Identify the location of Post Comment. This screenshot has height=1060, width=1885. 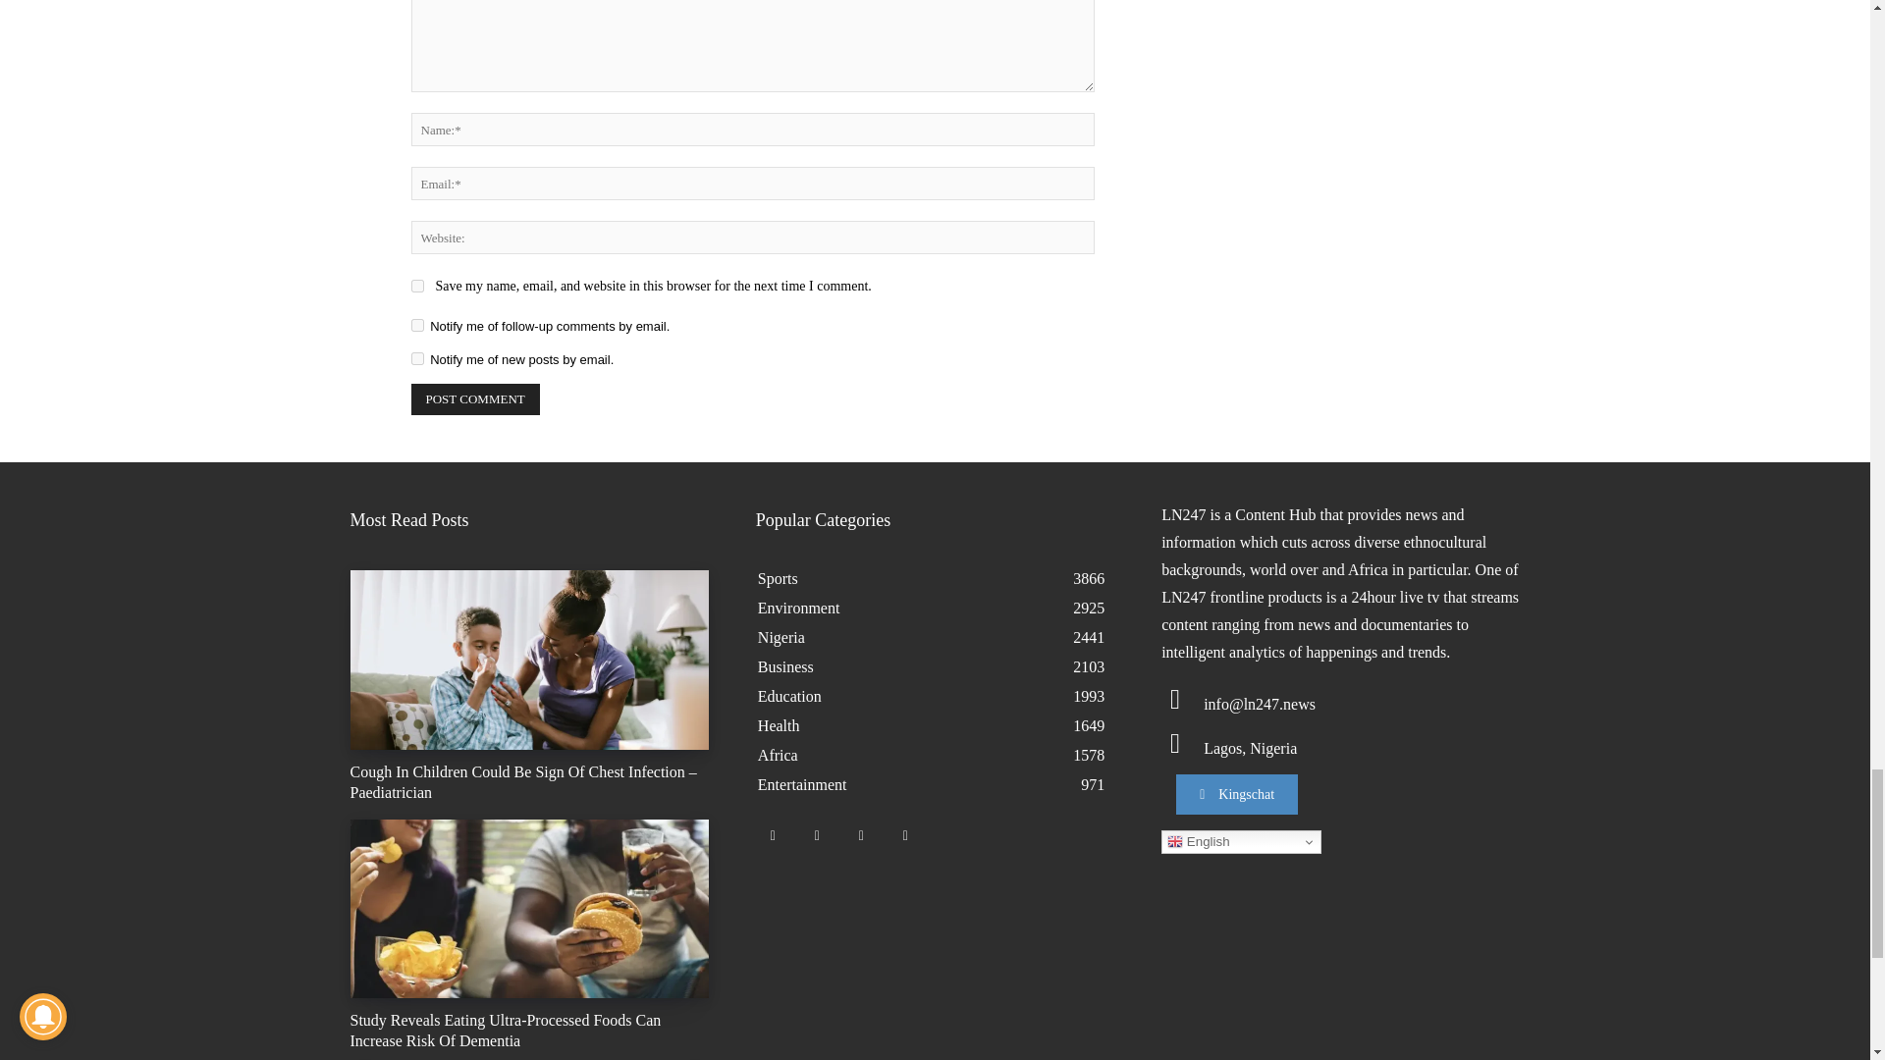
(475, 398).